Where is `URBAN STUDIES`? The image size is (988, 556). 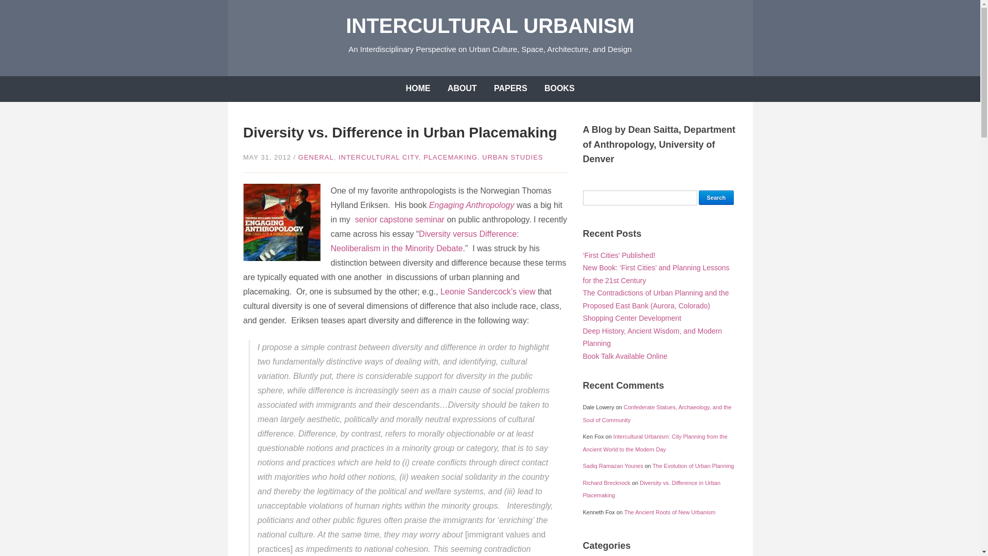
URBAN STUDIES is located at coordinates (512, 158).